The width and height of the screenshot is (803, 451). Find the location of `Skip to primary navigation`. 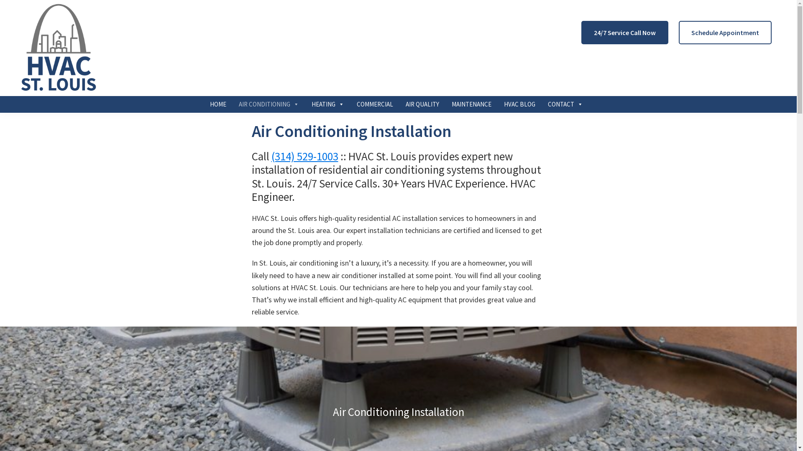

Skip to primary navigation is located at coordinates (0, 0).